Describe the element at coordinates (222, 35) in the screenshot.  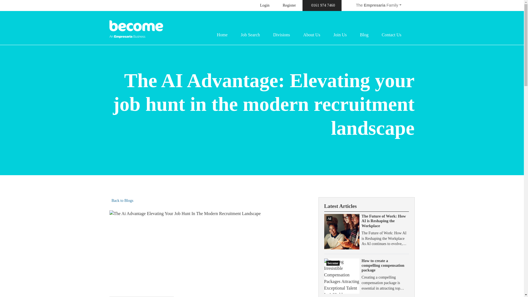
I see `Home` at that location.